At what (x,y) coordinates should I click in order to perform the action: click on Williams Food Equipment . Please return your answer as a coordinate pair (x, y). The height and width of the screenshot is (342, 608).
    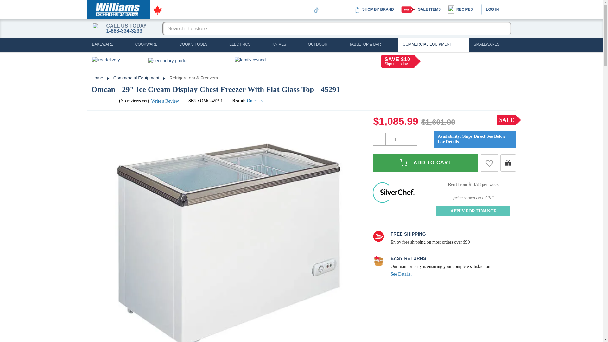
    Looking at the image, I should click on (118, 9).